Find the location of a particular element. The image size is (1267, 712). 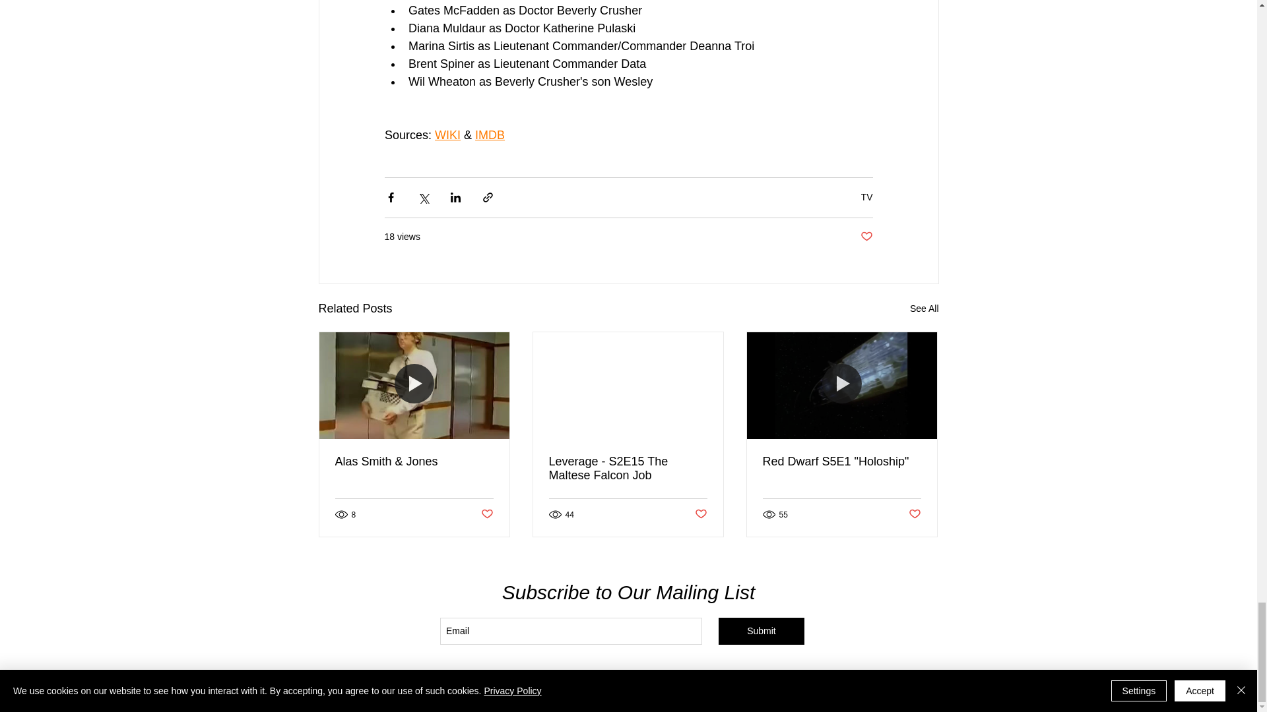

Submit is located at coordinates (762, 632).